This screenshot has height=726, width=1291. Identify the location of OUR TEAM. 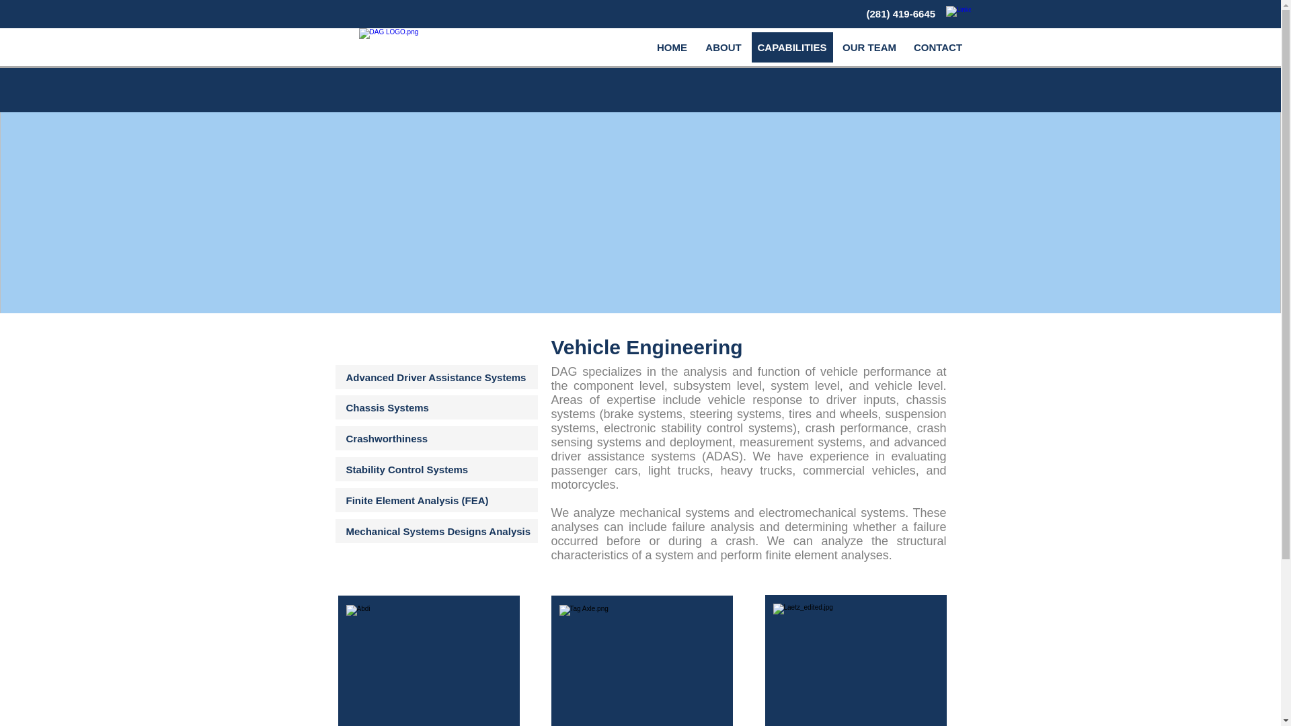
(869, 47).